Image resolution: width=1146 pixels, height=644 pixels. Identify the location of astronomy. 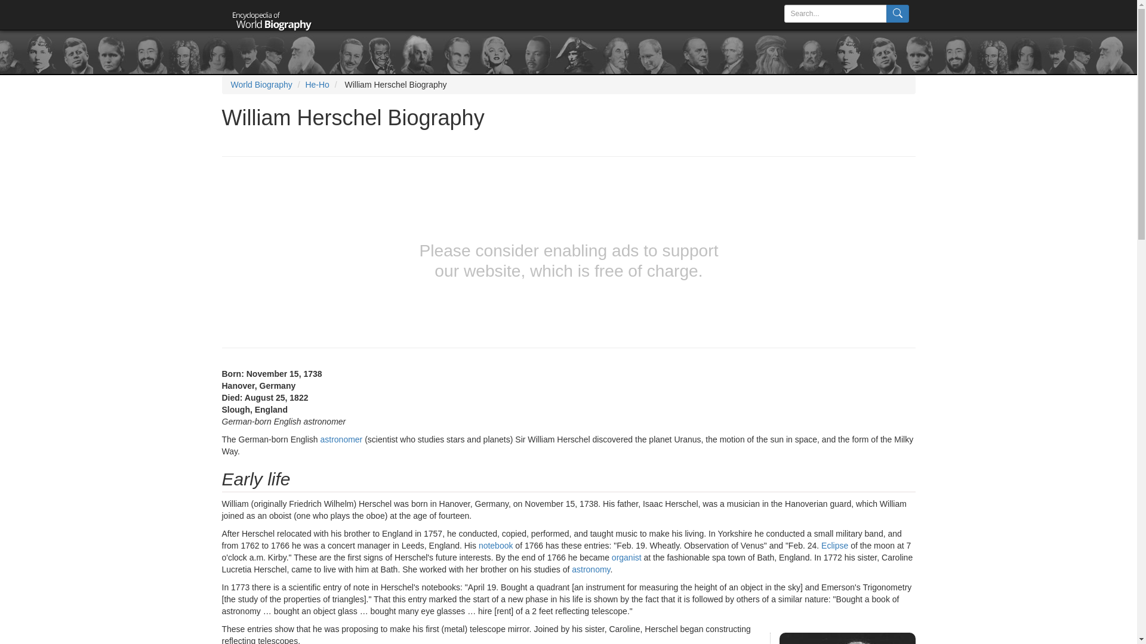
(591, 569).